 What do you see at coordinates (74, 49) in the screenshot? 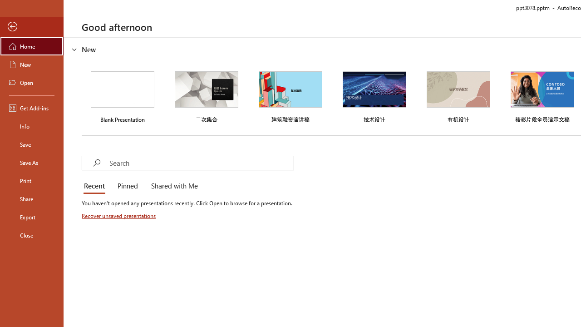
I see `Hide or show region` at bounding box center [74, 49].